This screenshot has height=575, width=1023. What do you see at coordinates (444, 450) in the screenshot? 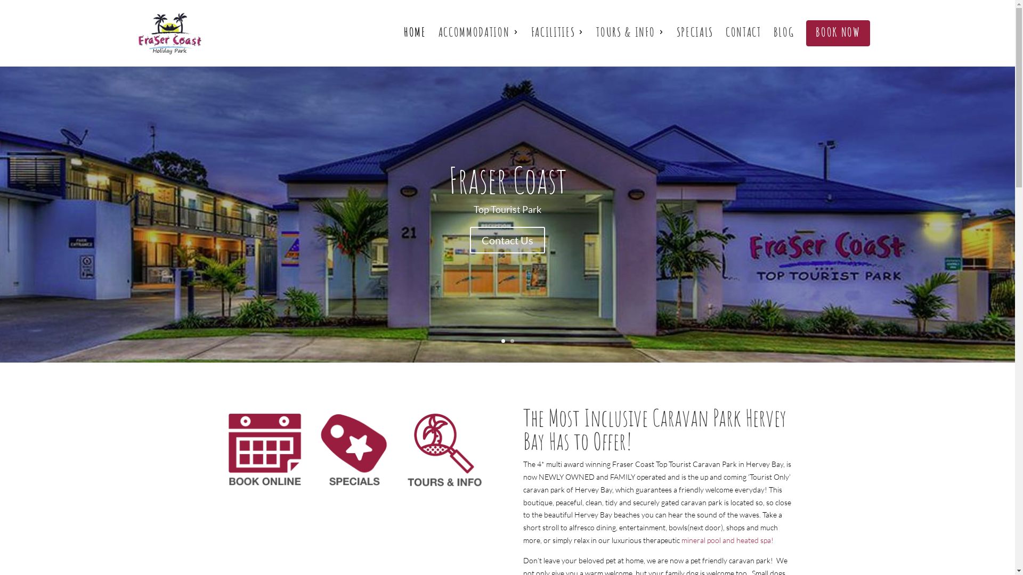
I see `Tours & Info` at bounding box center [444, 450].